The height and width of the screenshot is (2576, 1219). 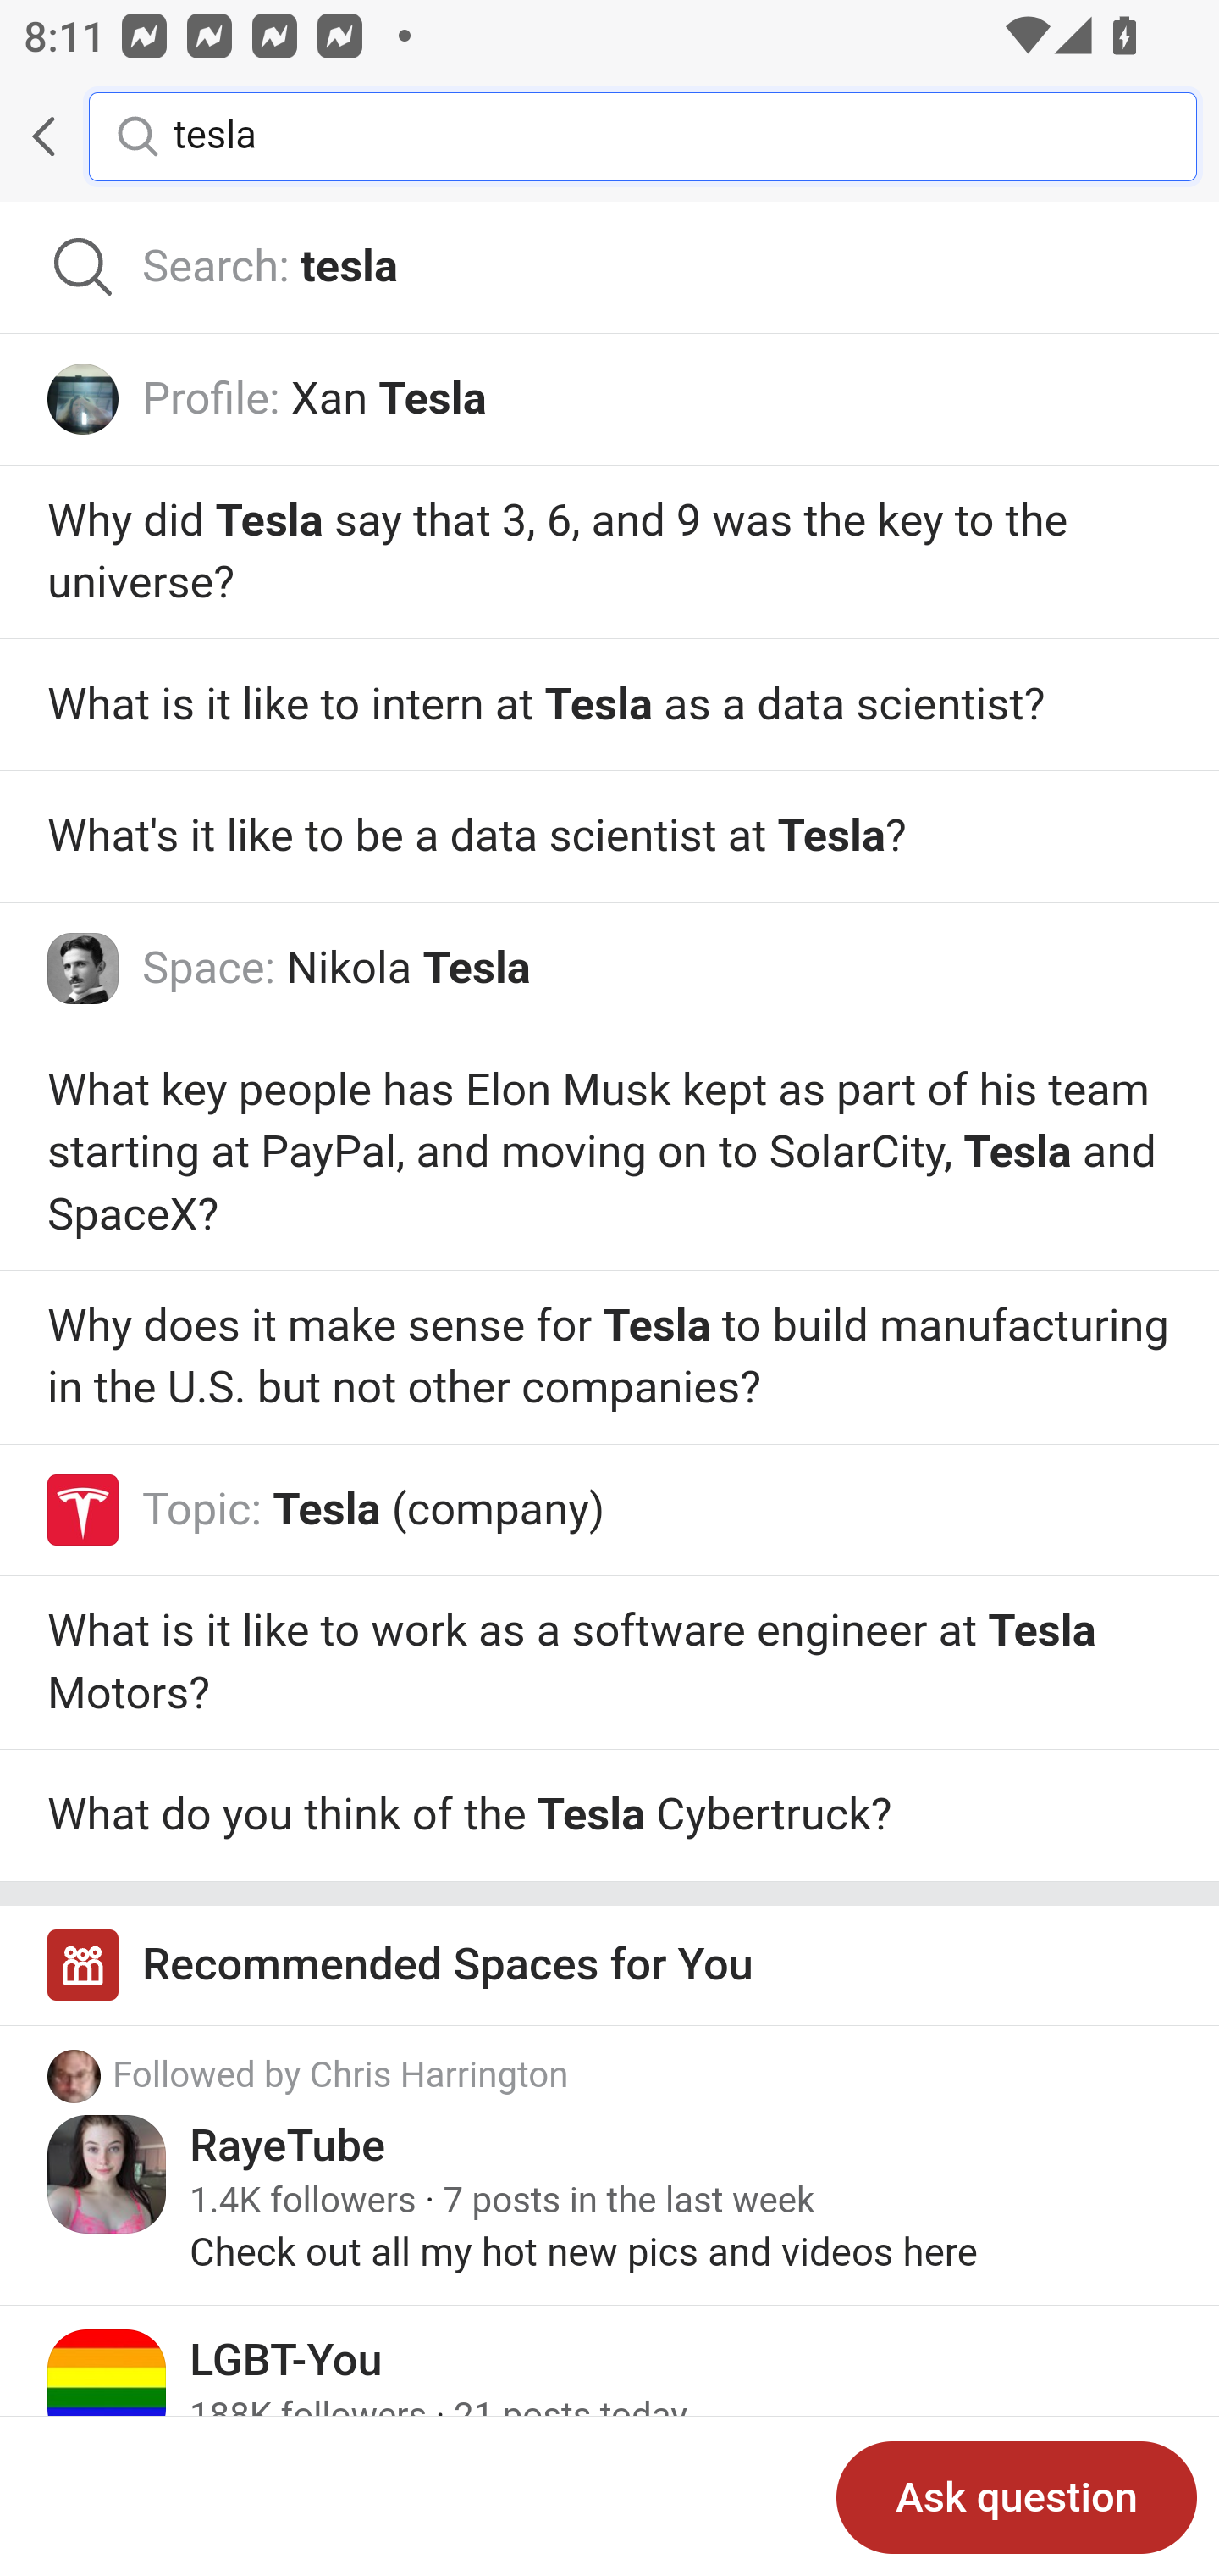 What do you see at coordinates (660, 135) in the screenshot?
I see `tesla` at bounding box center [660, 135].